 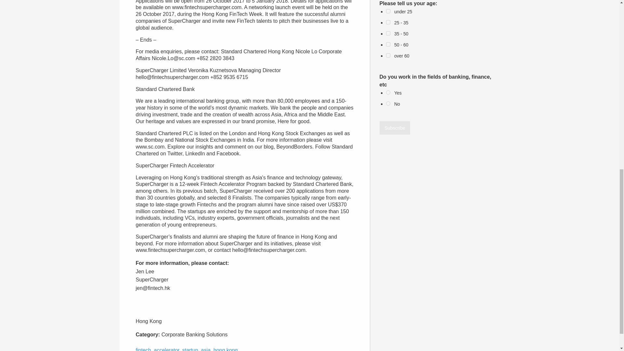 I want to click on 8192, so click(x=388, y=55).